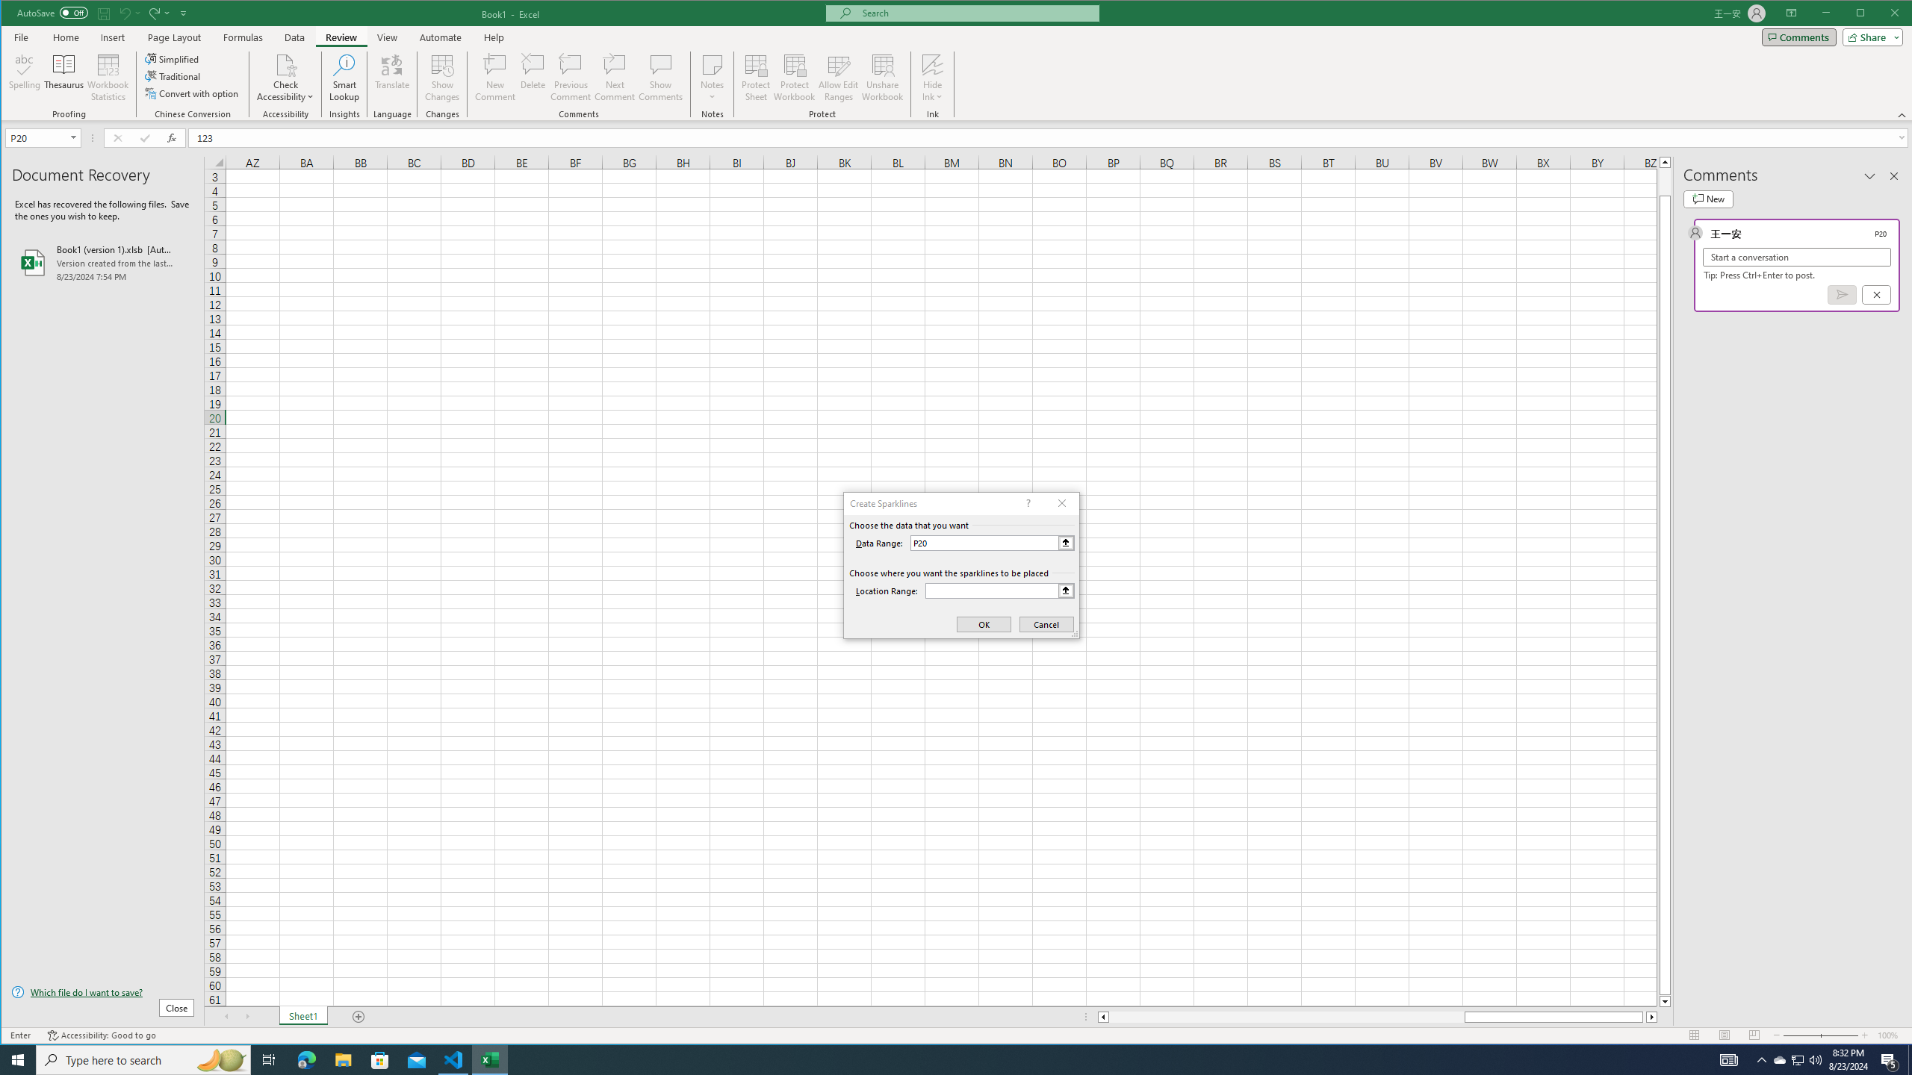 This screenshot has height=1075, width=1912. I want to click on Hide Ink, so click(932, 64).